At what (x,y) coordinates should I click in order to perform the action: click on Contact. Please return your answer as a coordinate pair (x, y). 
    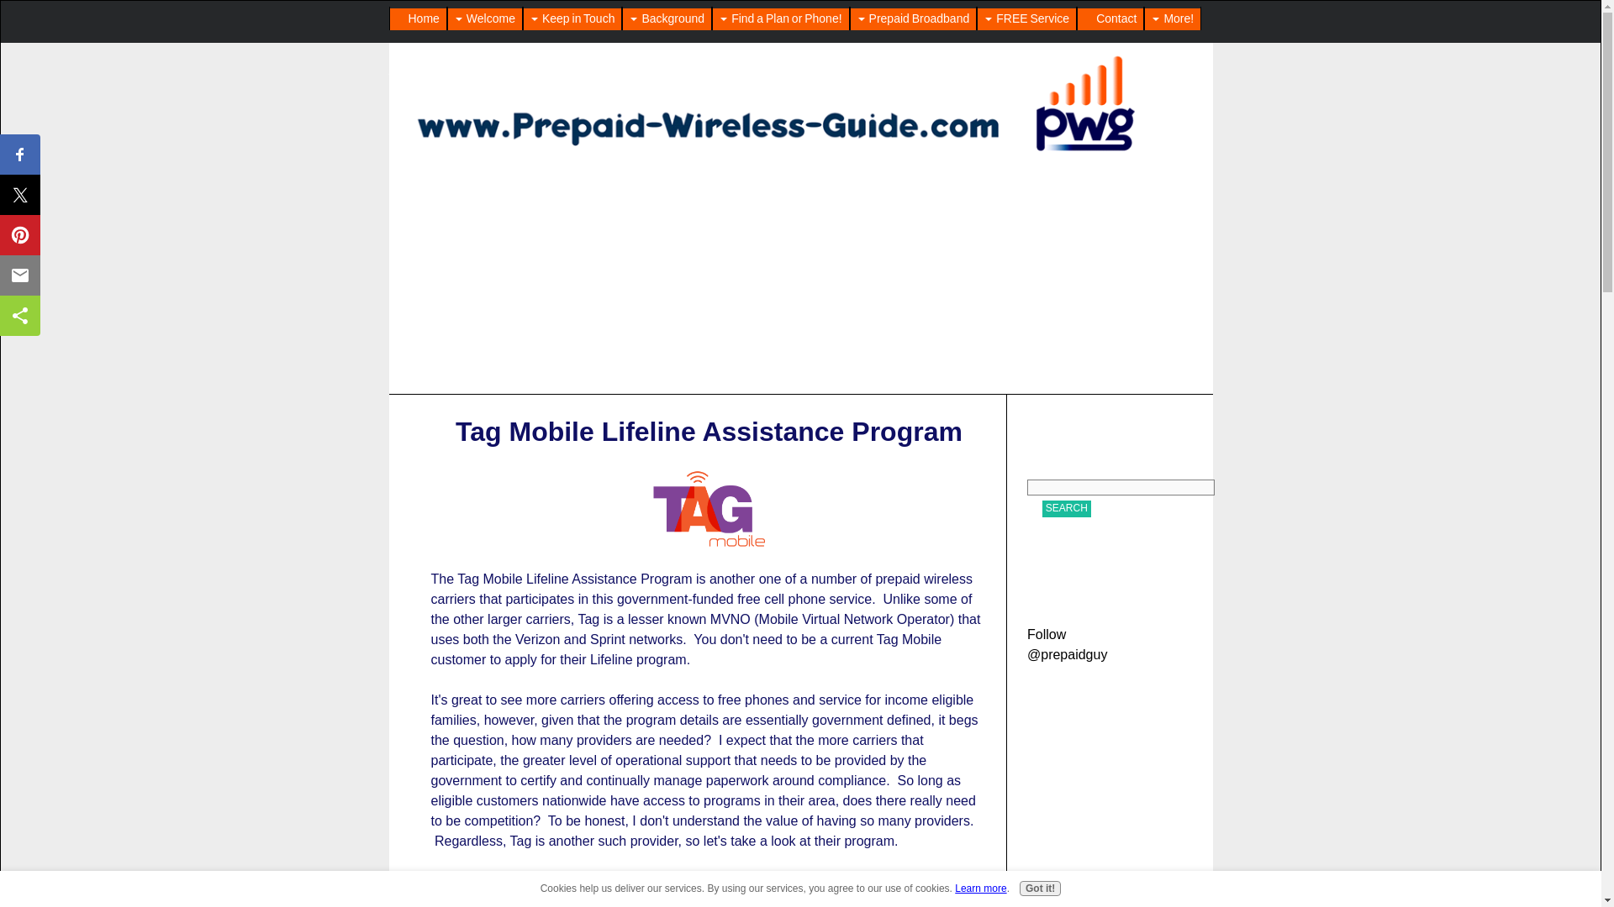
    Looking at the image, I should click on (1110, 18).